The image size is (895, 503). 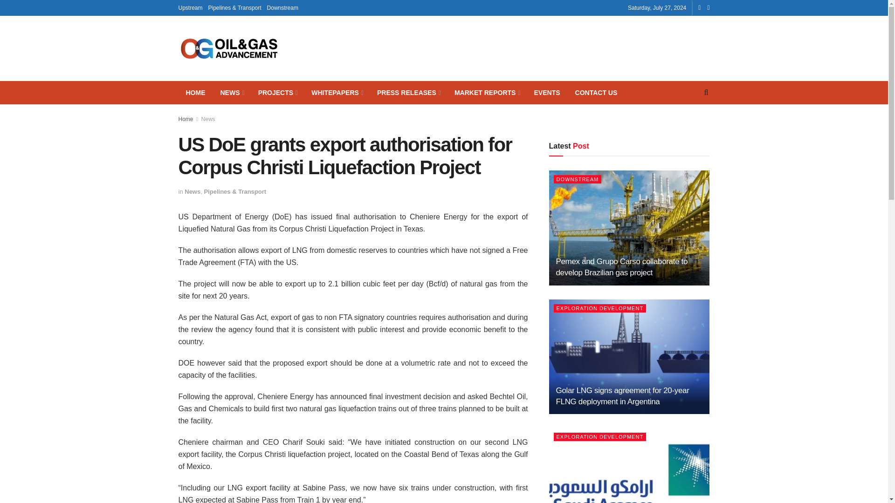 What do you see at coordinates (277, 92) in the screenshot?
I see `PROJECTS` at bounding box center [277, 92].